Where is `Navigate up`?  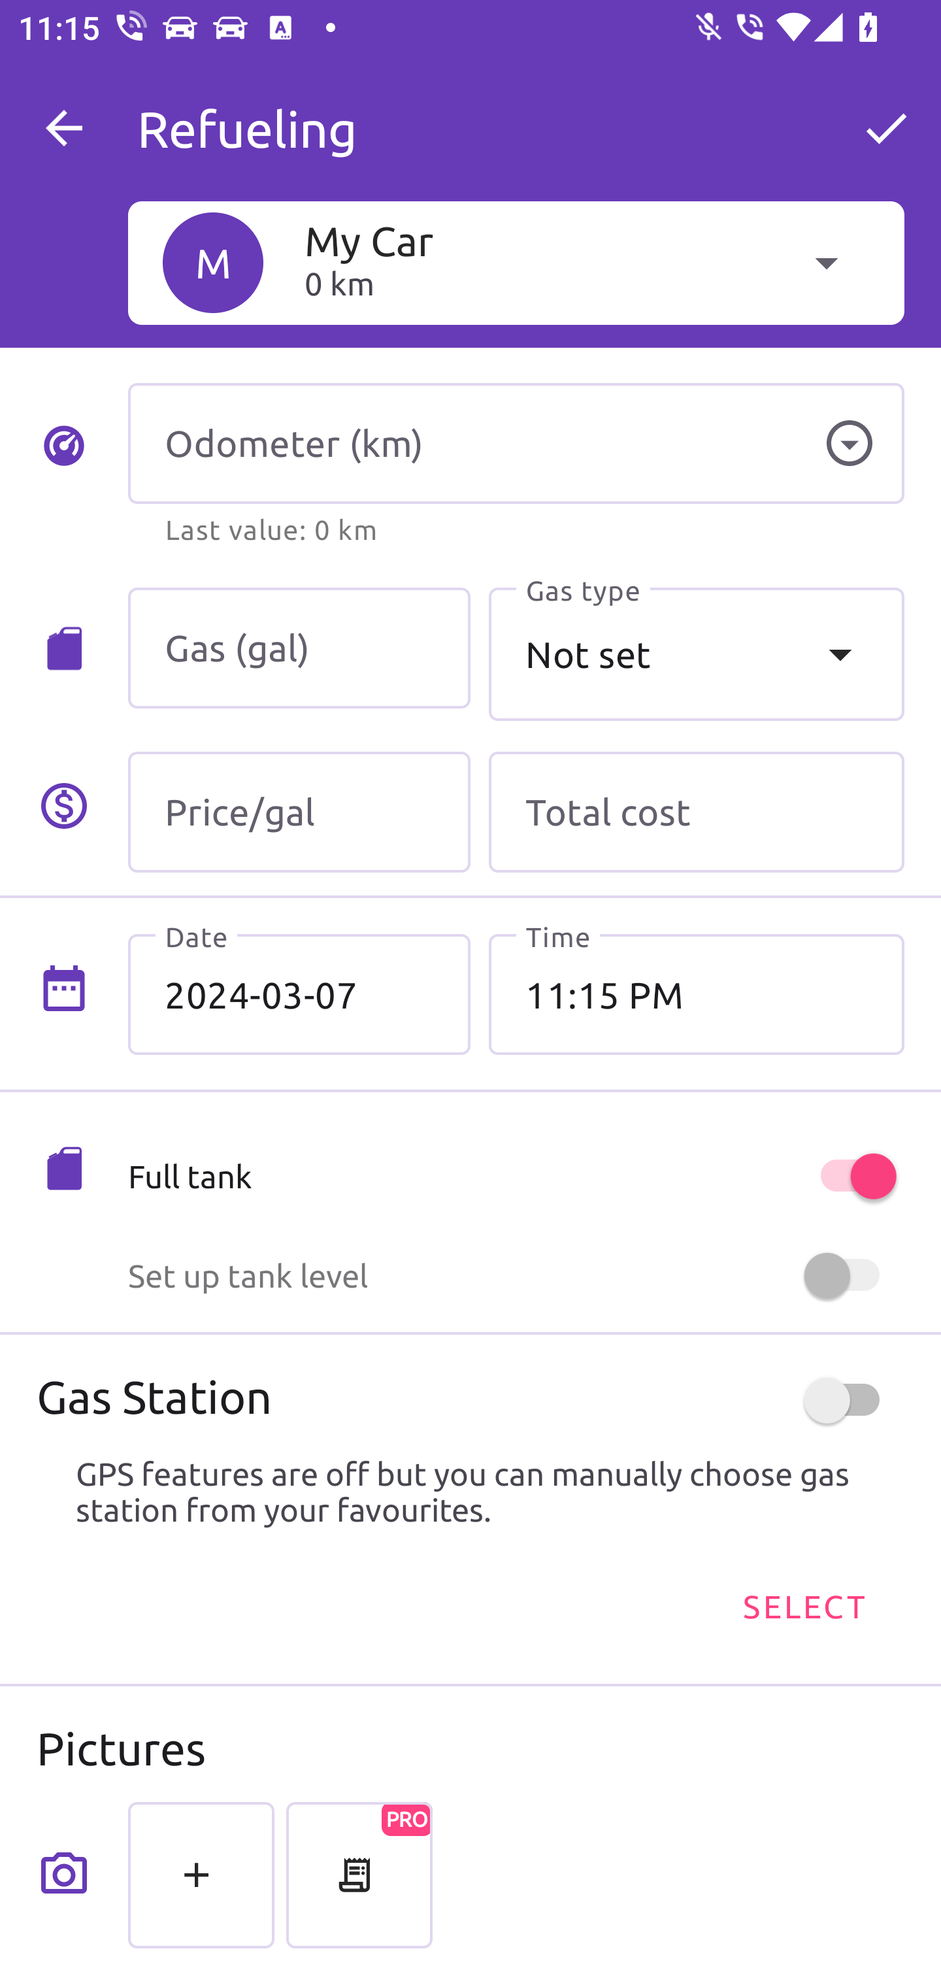 Navigate up is located at coordinates (64, 128).